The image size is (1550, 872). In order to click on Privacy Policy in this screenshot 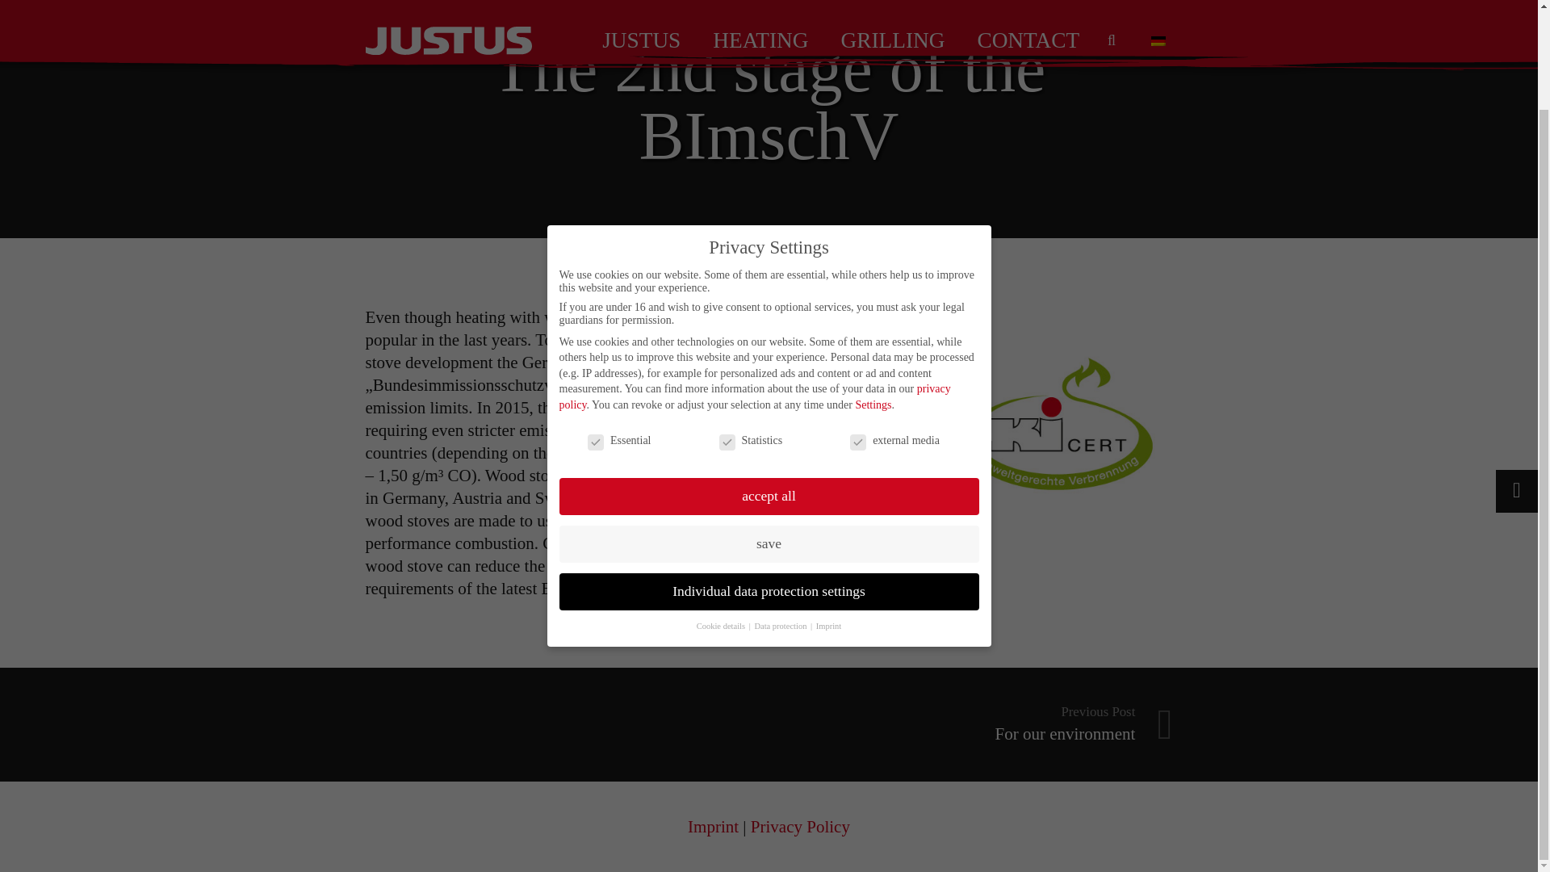, I will do `click(714, 826)`.